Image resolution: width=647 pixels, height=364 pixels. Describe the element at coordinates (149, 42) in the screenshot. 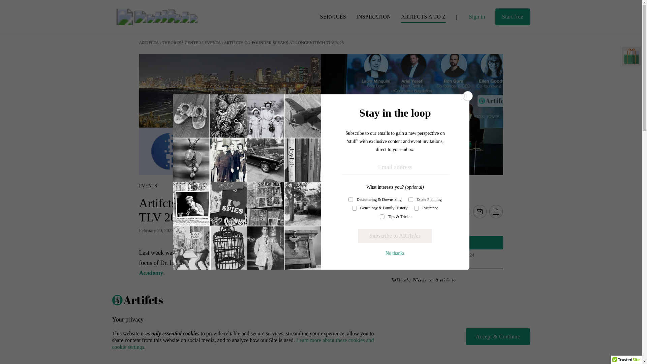

I see `ARTIFCTS` at that location.